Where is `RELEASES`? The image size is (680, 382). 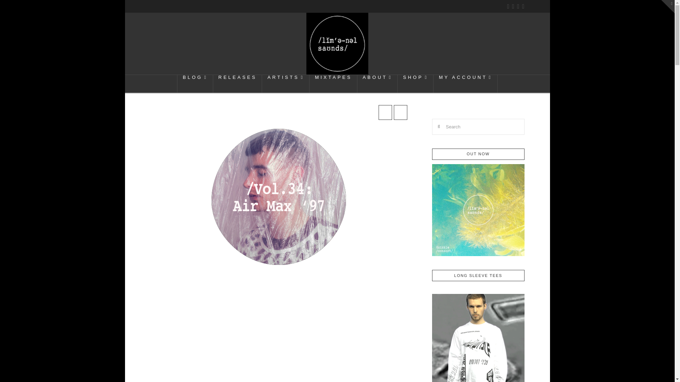
RELEASES is located at coordinates (238, 83).